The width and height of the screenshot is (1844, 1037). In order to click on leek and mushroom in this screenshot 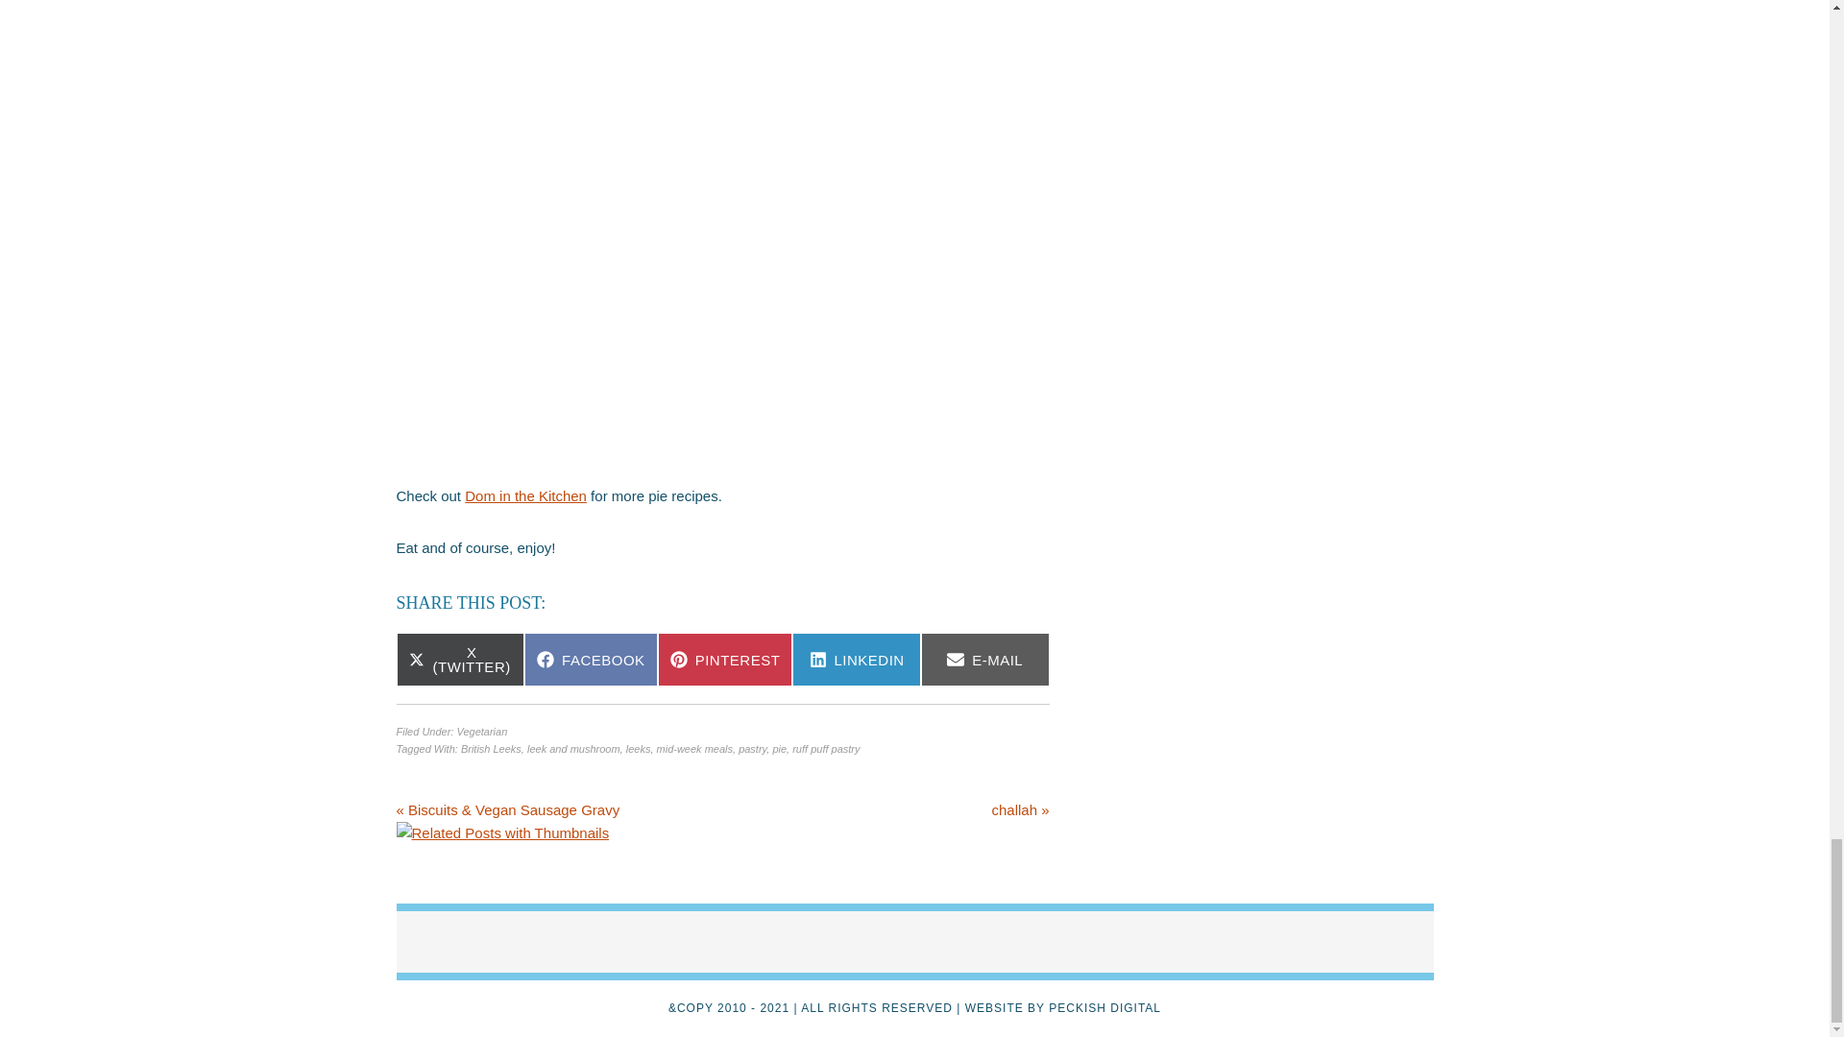, I will do `click(573, 749)`.